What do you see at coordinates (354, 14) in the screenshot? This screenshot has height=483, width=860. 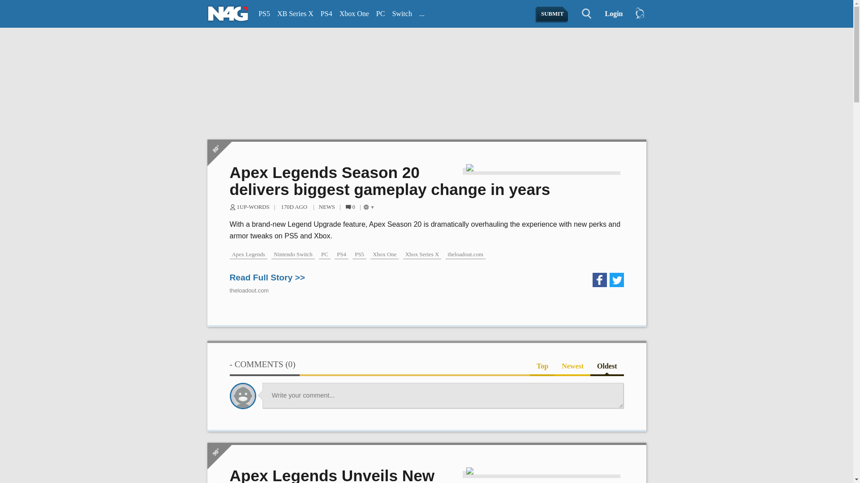 I see `Xbox One` at bounding box center [354, 14].